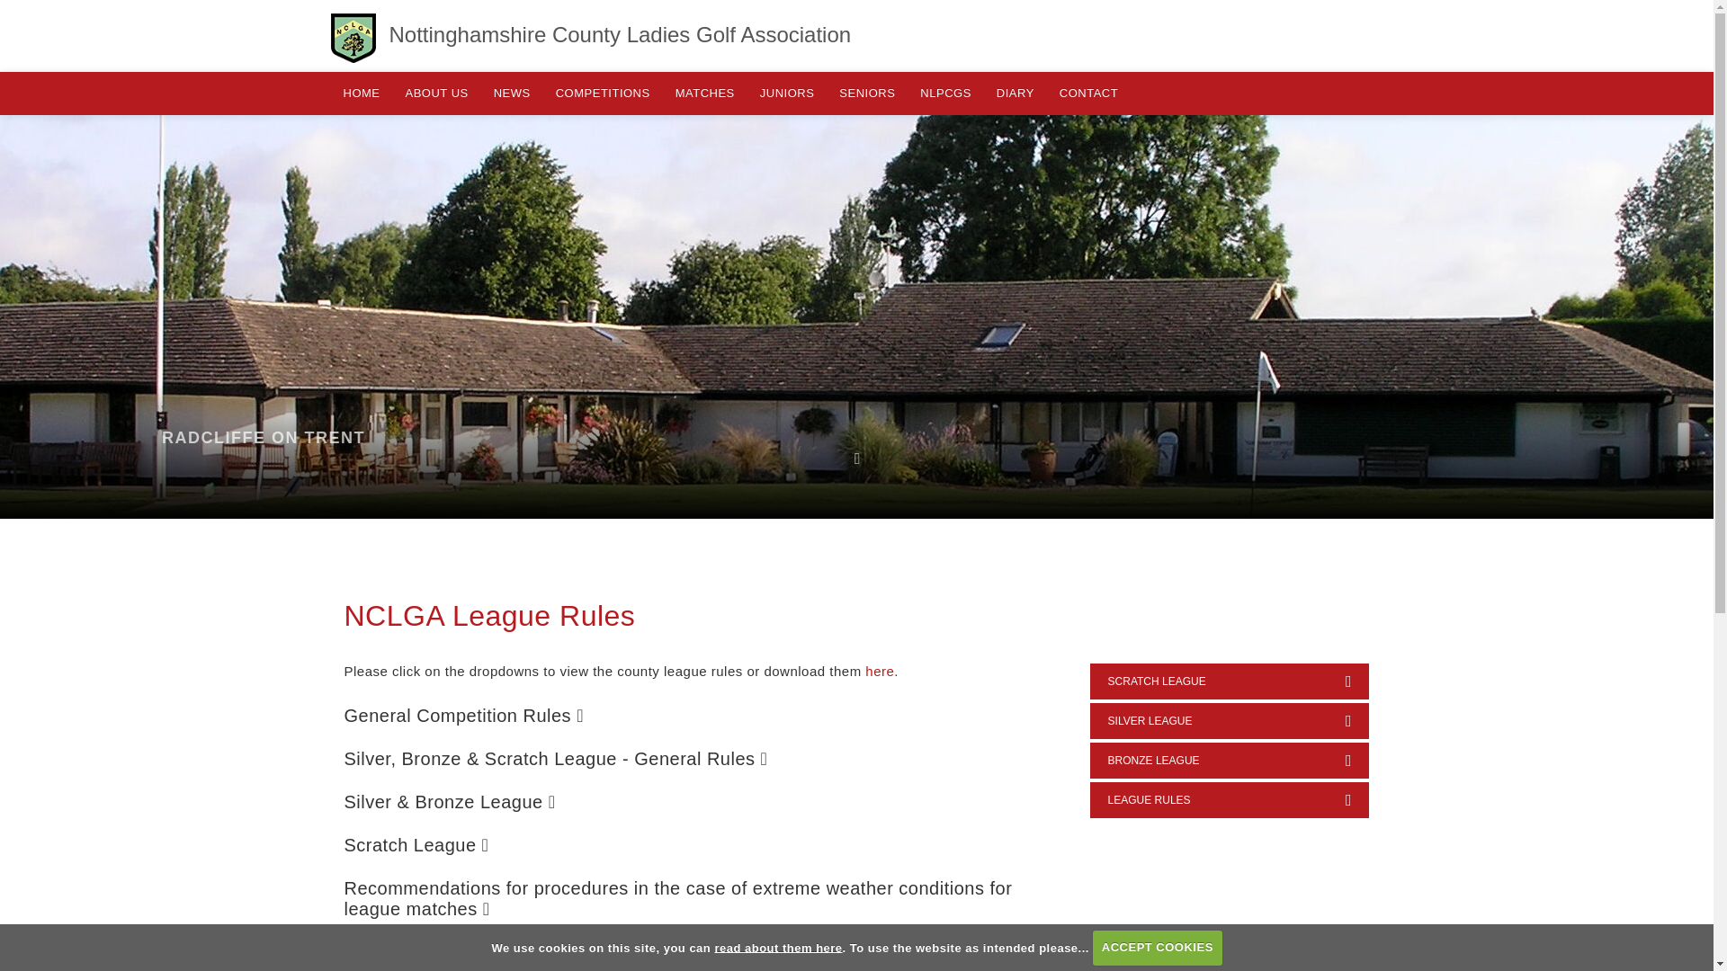 The height and width of the screenshot is (971, 1727). What do you see at coordinates (705, 94) in the screenshot?
I see `MATCHES` at bounding box center [705, 94].